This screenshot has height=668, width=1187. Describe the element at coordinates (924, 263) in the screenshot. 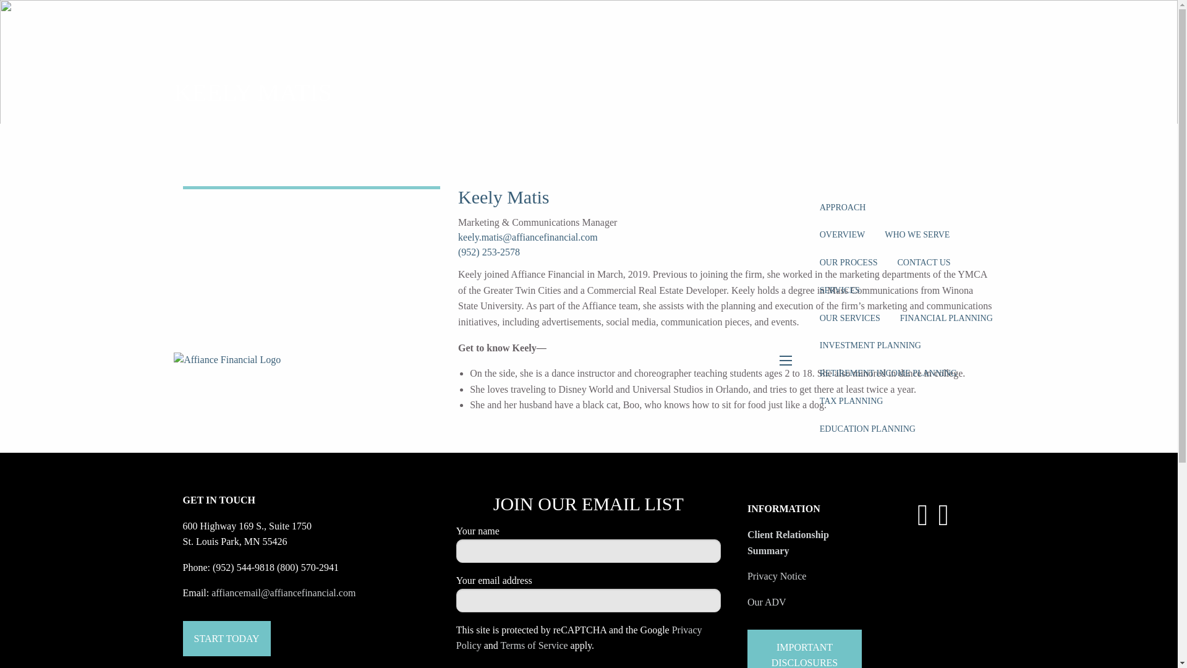

I see `CONTACT US` at that location.